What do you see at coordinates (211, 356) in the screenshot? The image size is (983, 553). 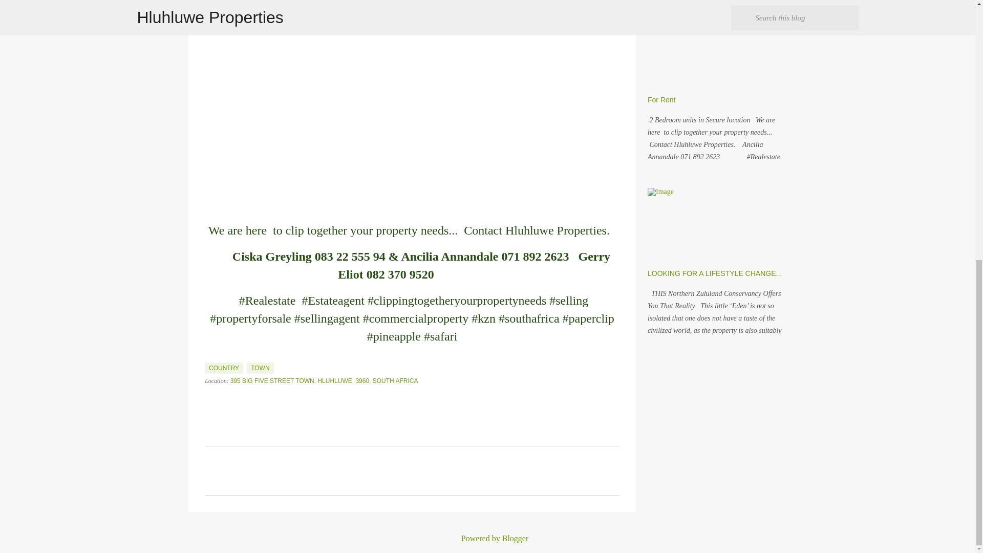 I see `Email Post` at bounding box center [211, 356].